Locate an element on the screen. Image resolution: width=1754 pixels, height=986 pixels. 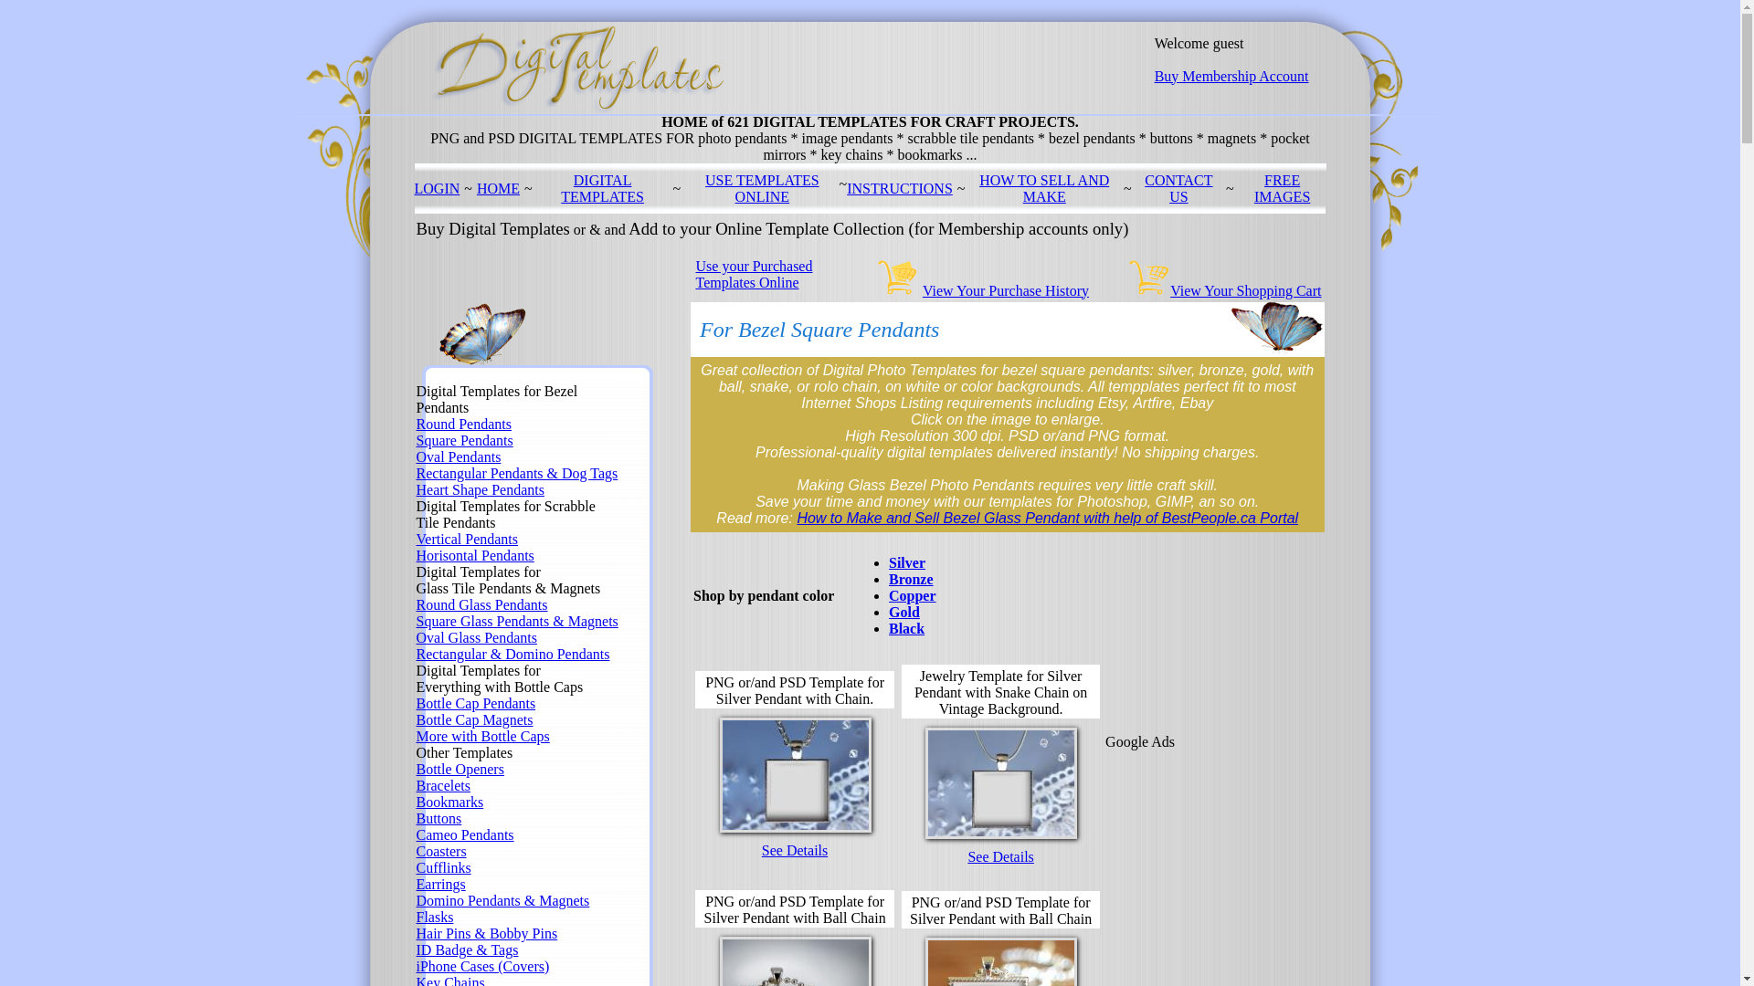
Bottle Cap Magnets is located at coordinates (475, 719).